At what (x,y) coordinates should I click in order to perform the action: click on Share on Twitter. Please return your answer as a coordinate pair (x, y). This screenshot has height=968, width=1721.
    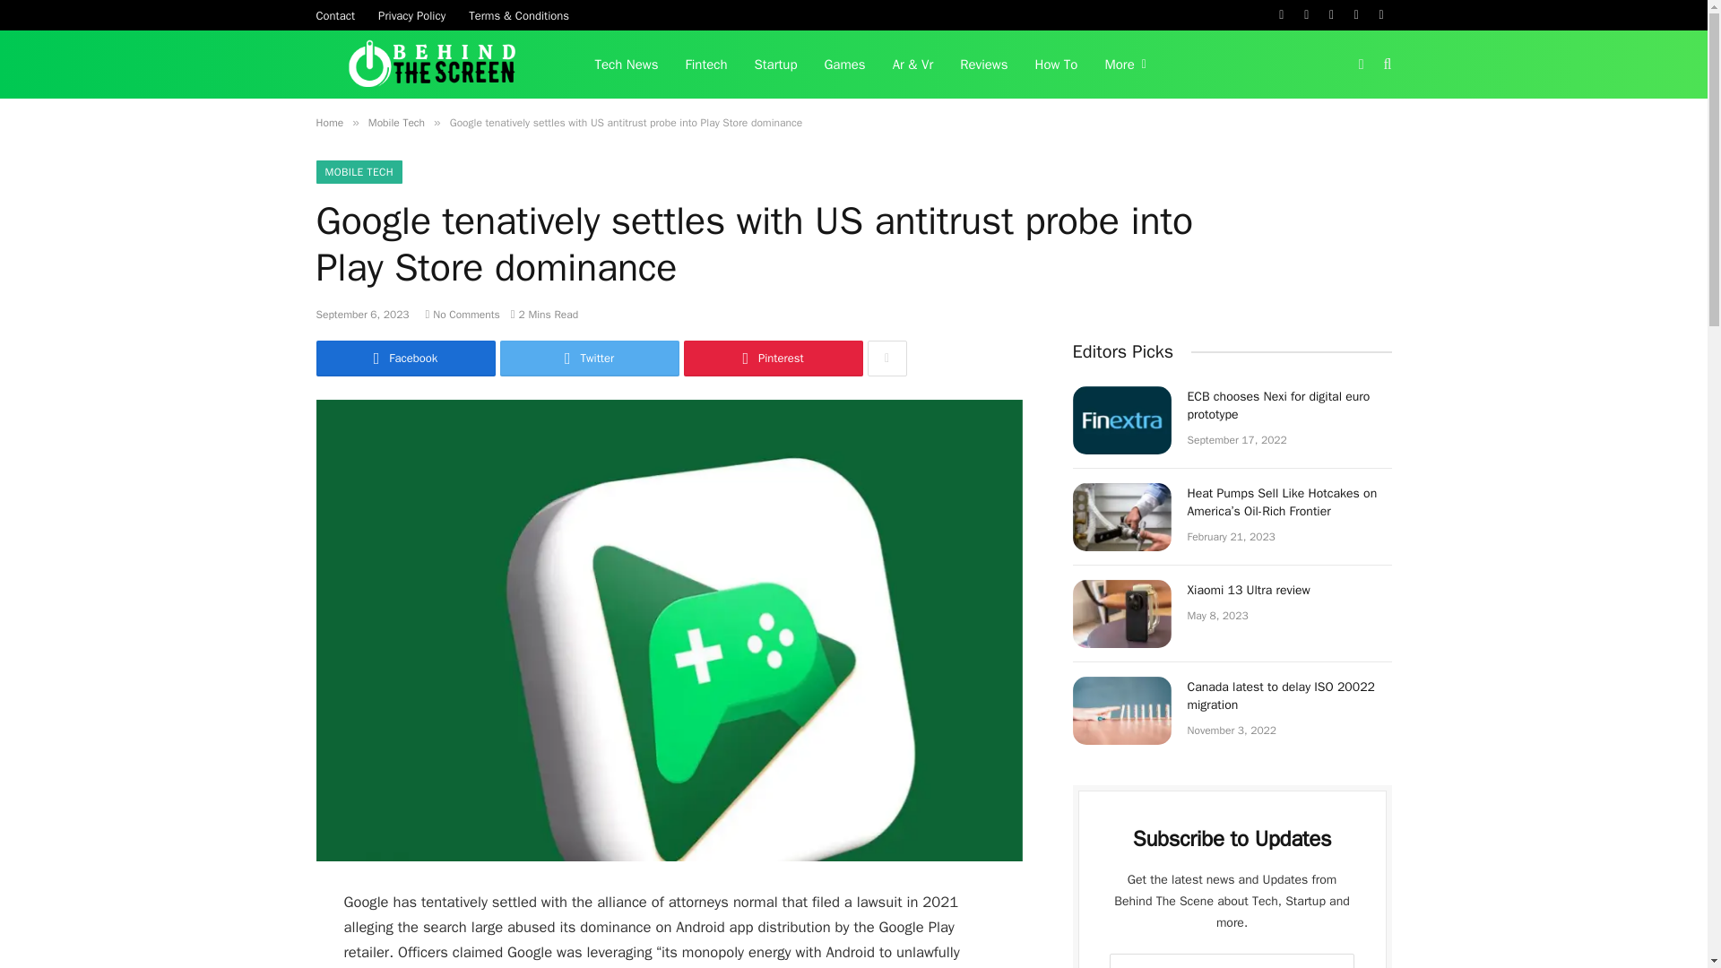
    Looking at the image, I should click on (590, 359).